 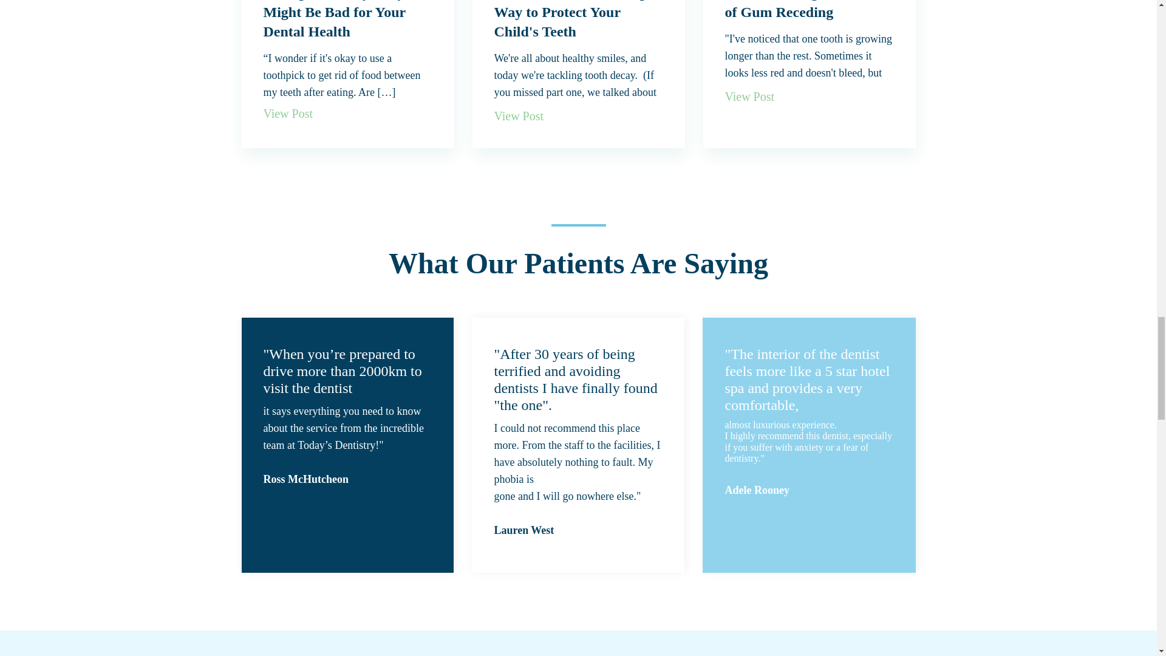 I want to click on Understanding the Risks of Gum Receding, so click(x=802, y=10).